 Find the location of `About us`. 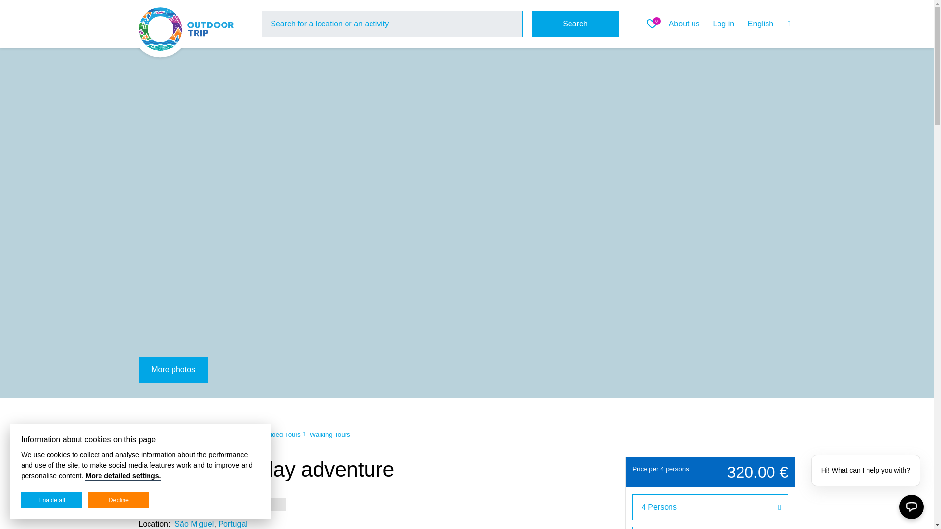

About us is located at coordinates (684, 24).